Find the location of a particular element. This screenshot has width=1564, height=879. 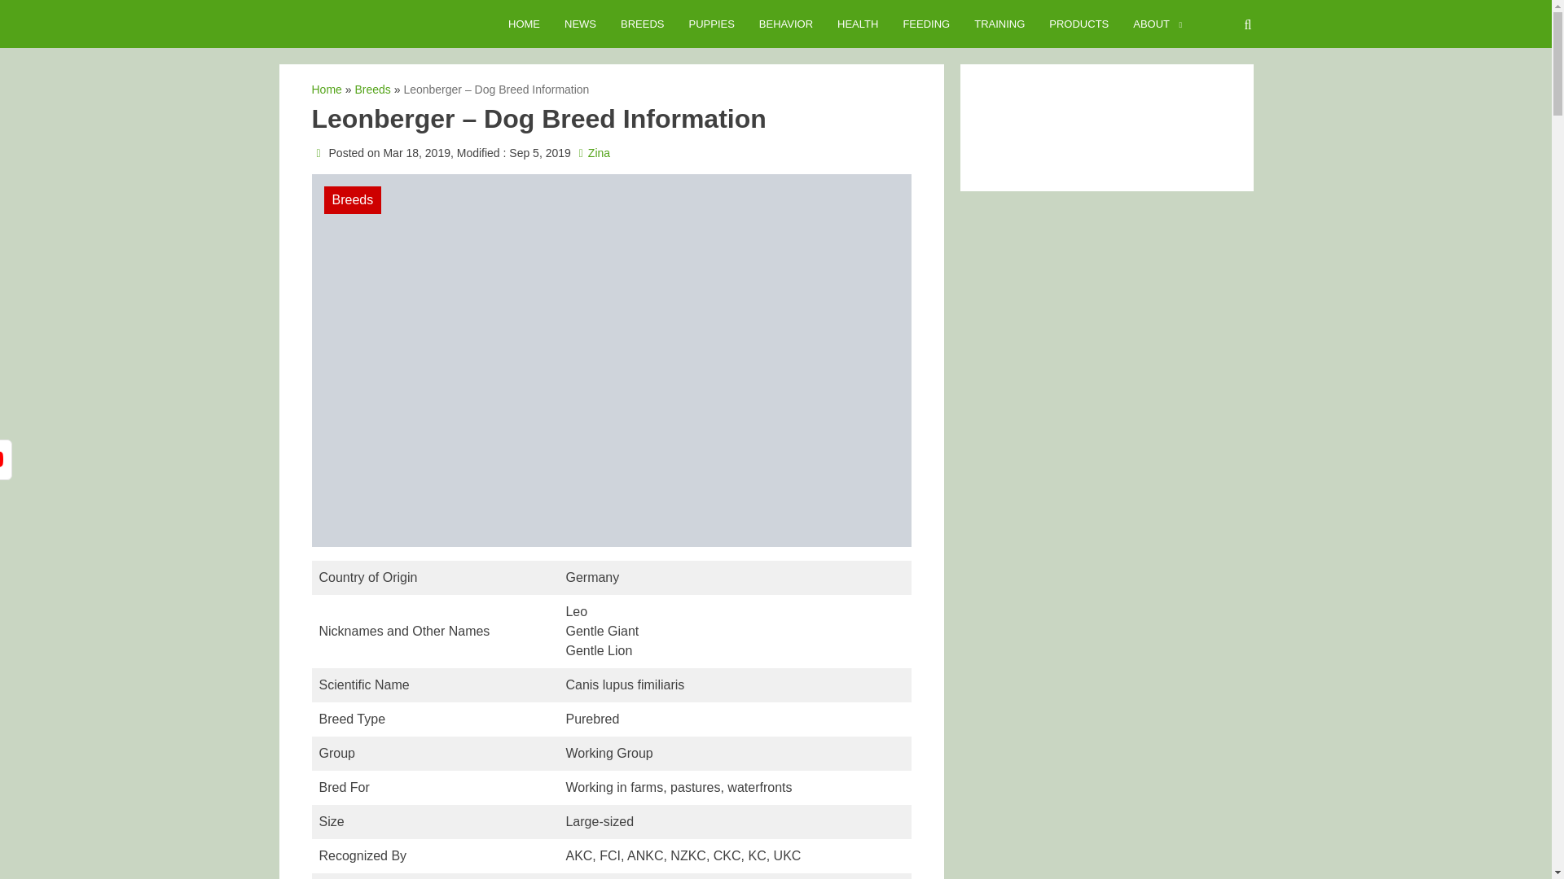

ABOUT is located at coordinates (1152, 24).